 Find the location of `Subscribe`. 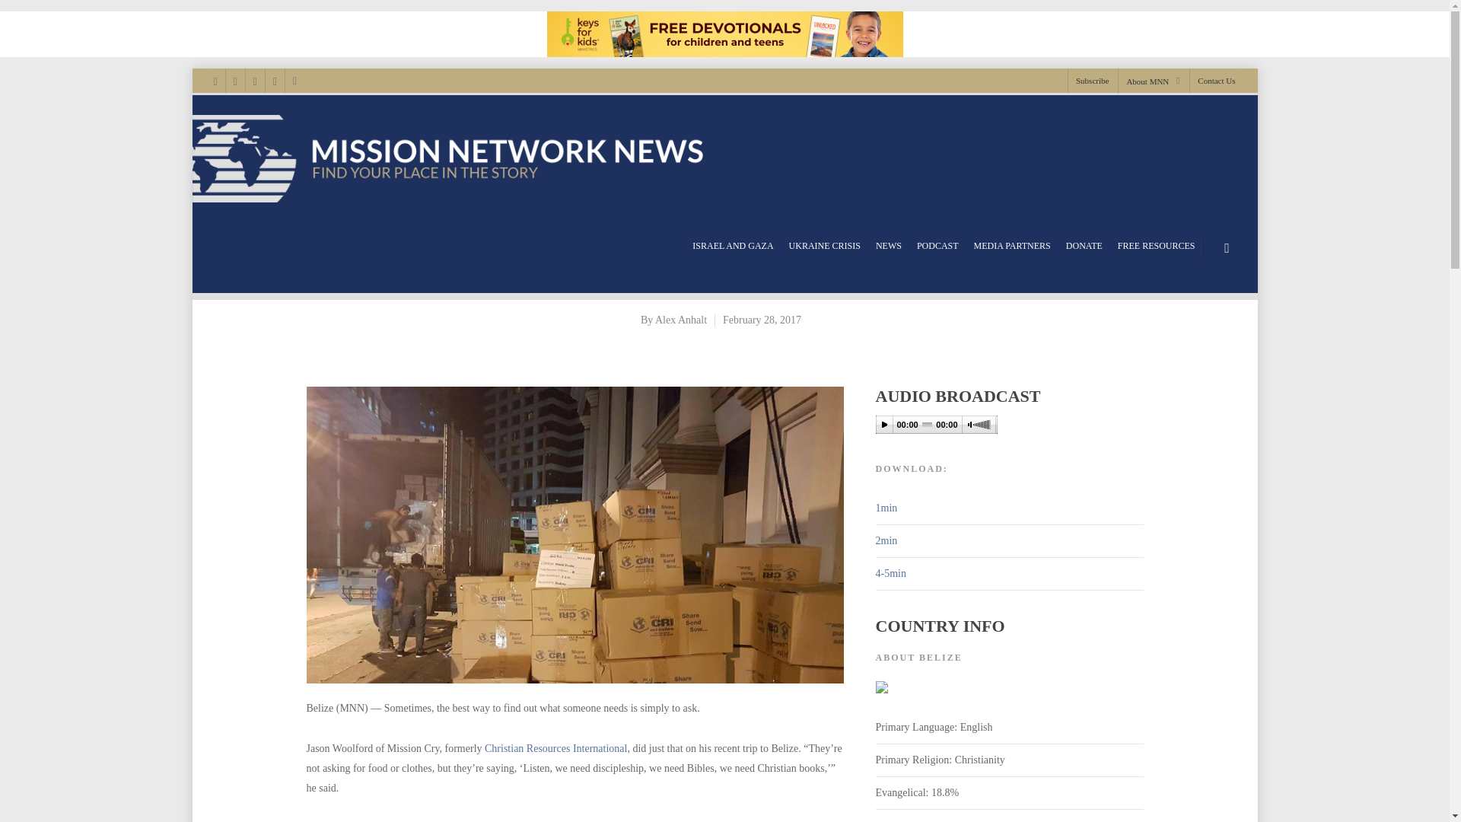

Subscribe is located at coordinates (1091, 81).